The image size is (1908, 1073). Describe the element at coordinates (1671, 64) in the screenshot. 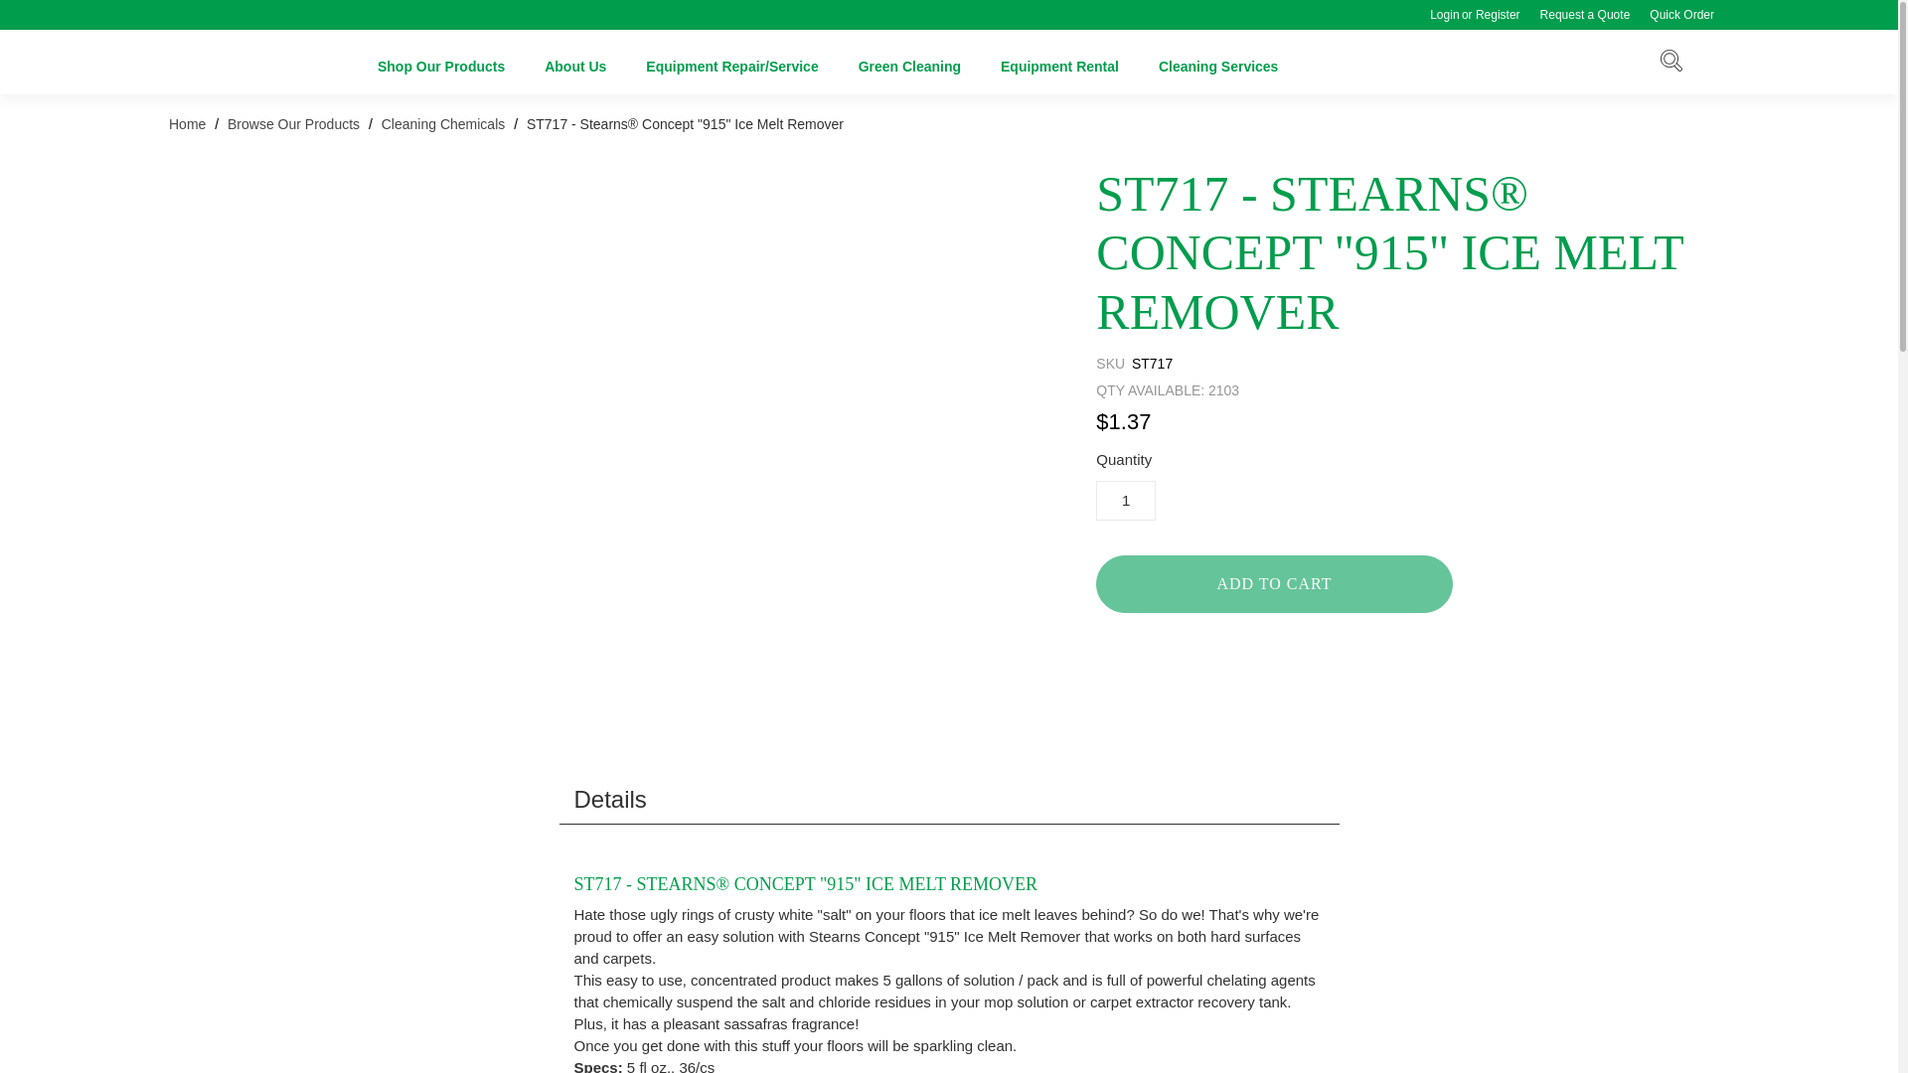

I see `Search` at that location.